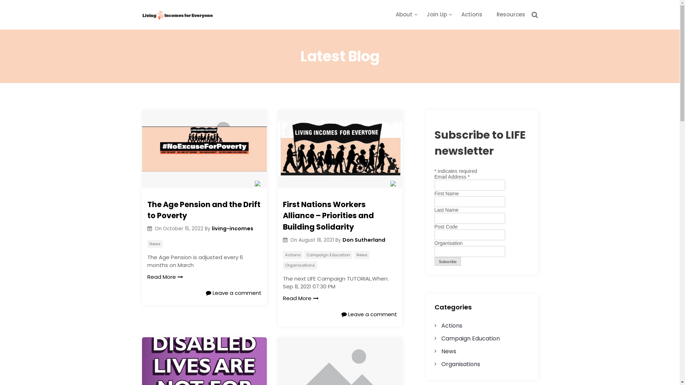  What do you see at coordinates (300, 299) in the screenshot?
I see `Read More` at bounding box center [300, 299].